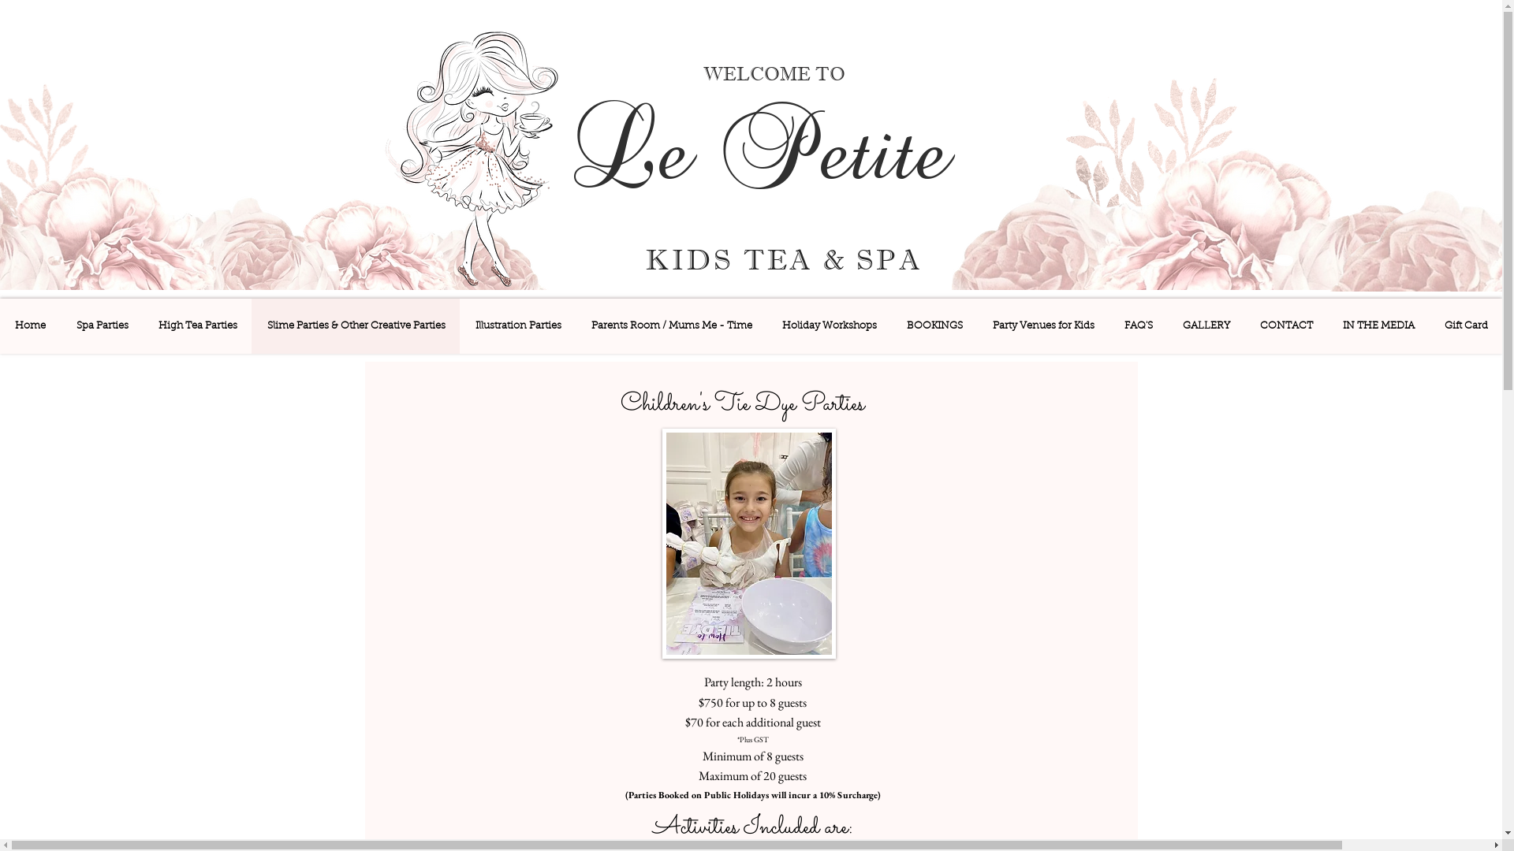 The image size is (1514, 851). What do you see at coordinates (197, 326) in the screenshot?
I see `High Tea Parties` at bounding box center [197, 326].